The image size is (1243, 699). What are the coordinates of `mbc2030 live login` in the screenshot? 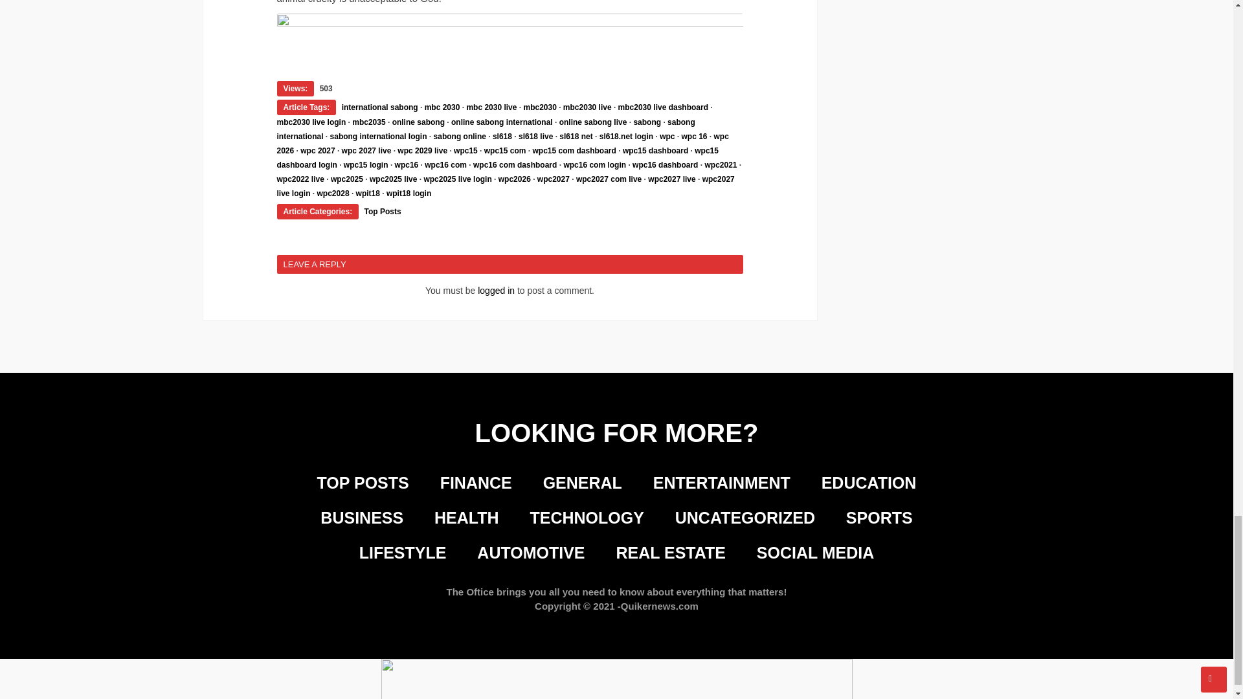 It's located at (312, 122).